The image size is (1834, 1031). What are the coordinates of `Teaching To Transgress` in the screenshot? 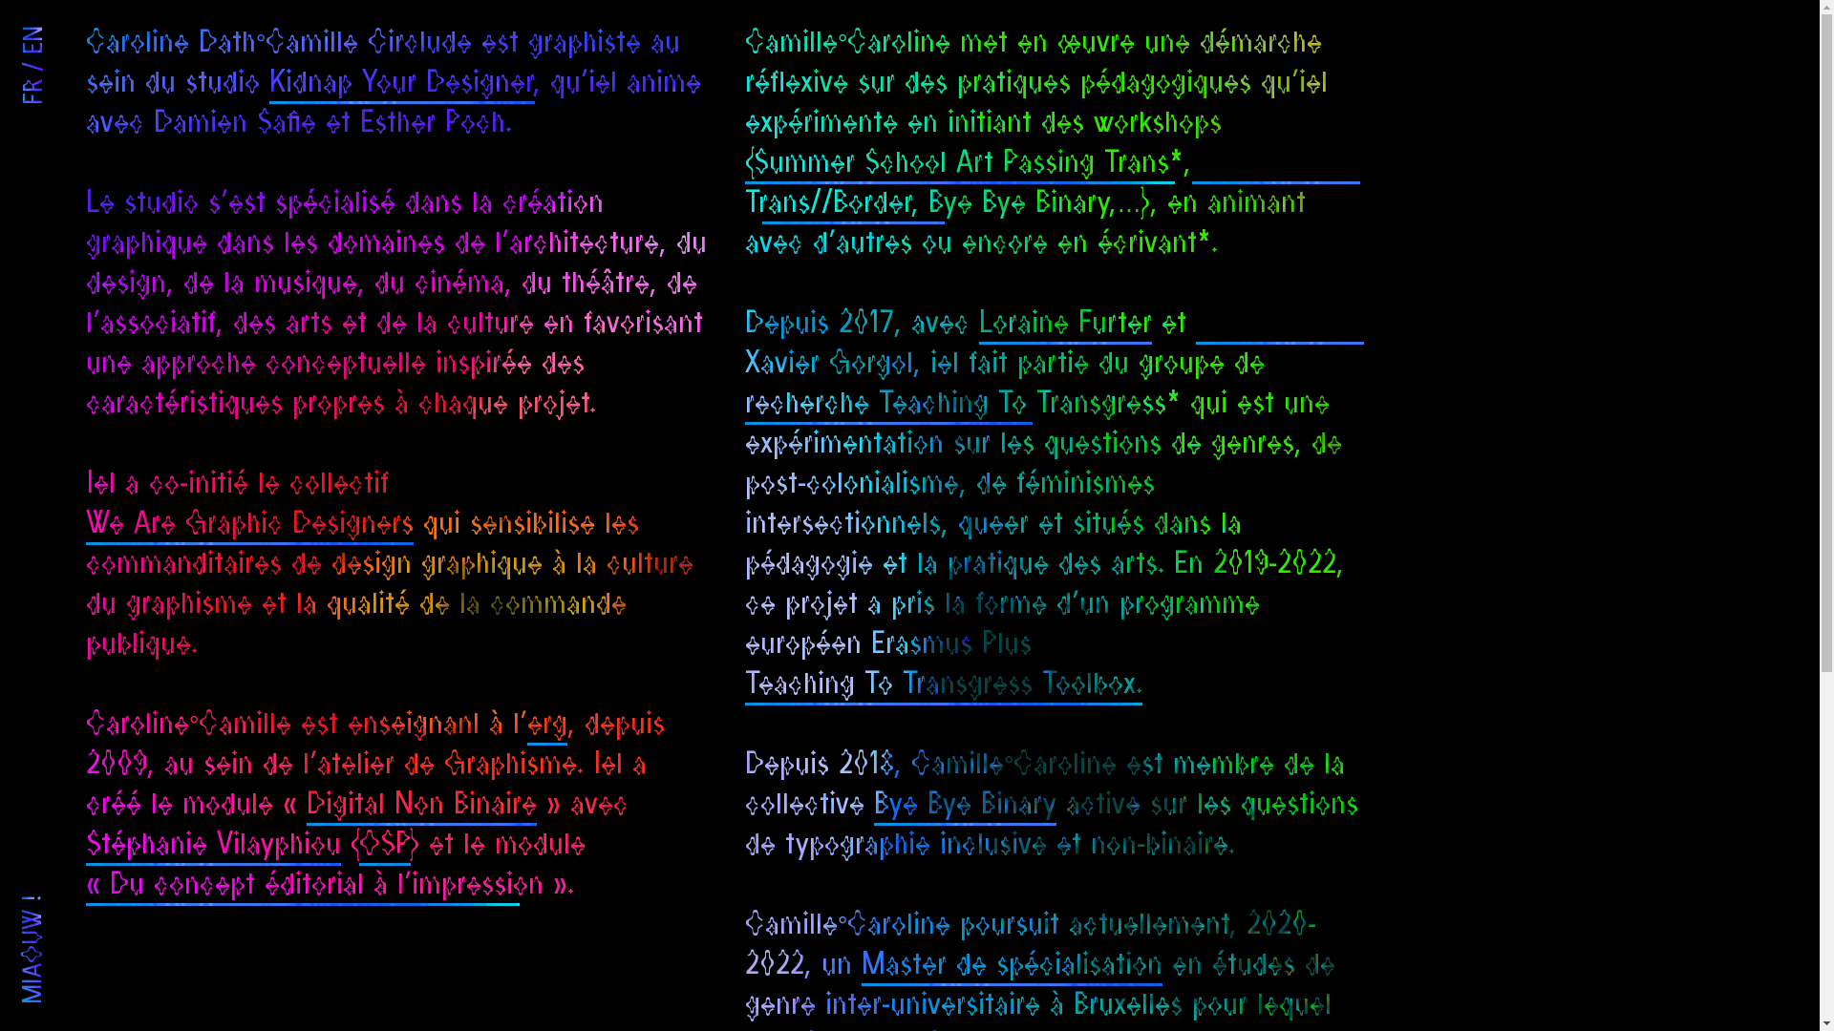 It's located at (888, 405).